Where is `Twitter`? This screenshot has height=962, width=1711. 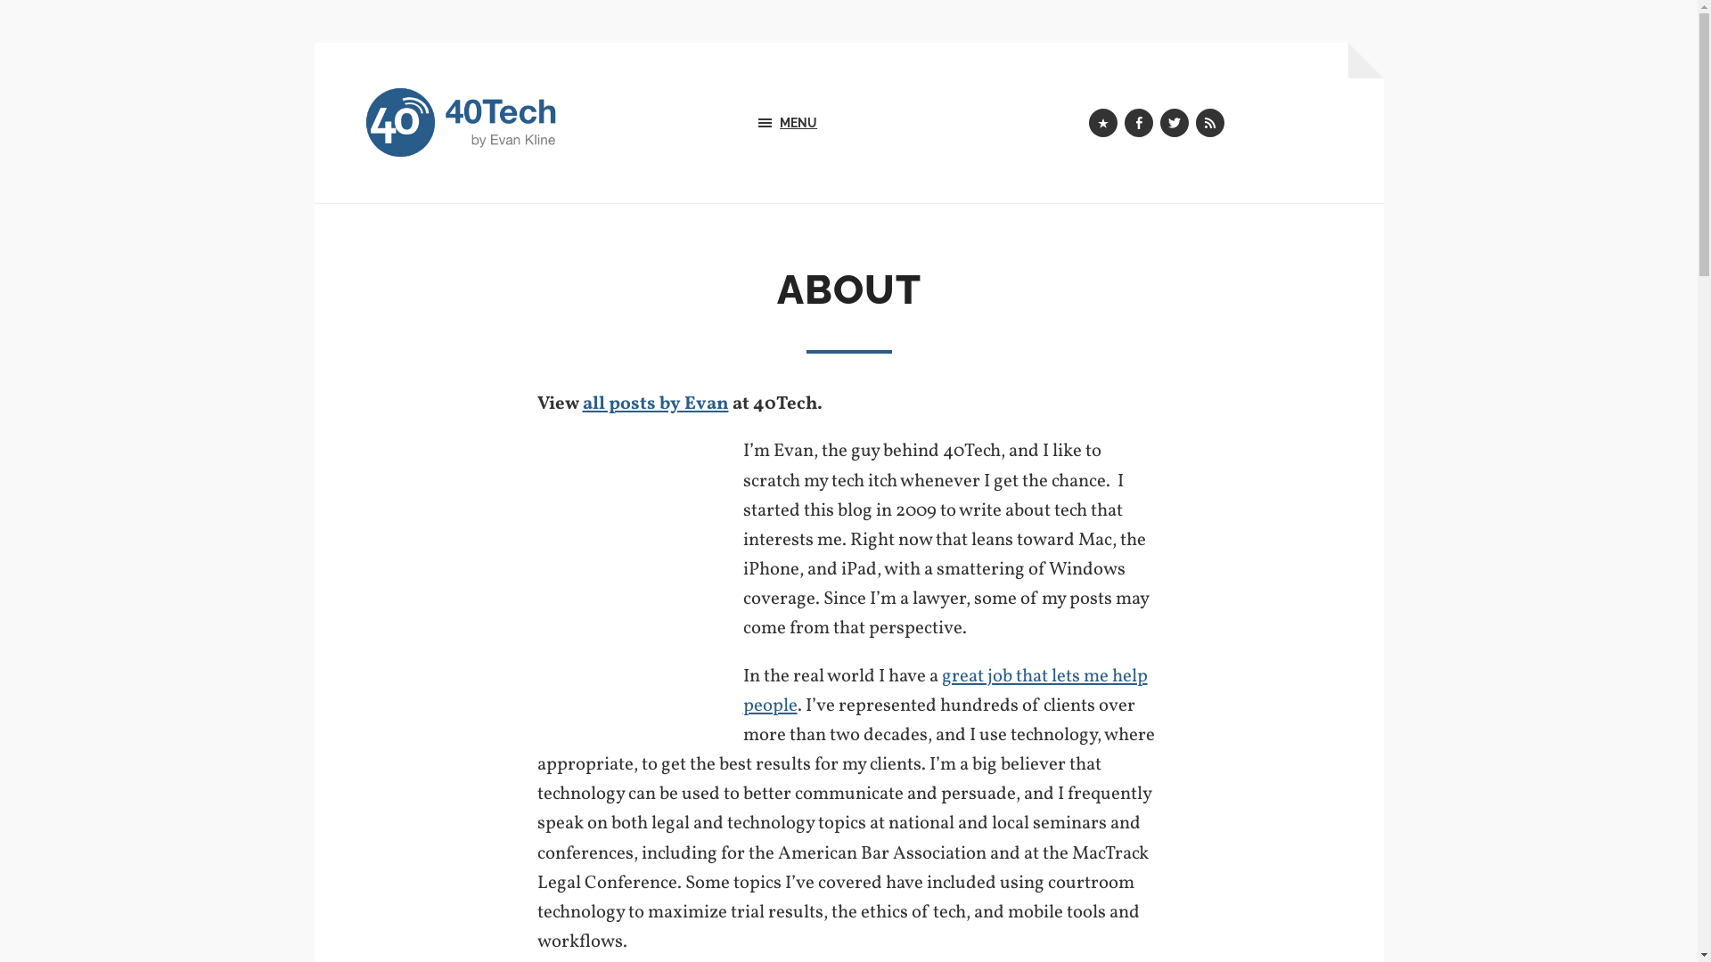
Twitter is located at coordinates (1175, 123).